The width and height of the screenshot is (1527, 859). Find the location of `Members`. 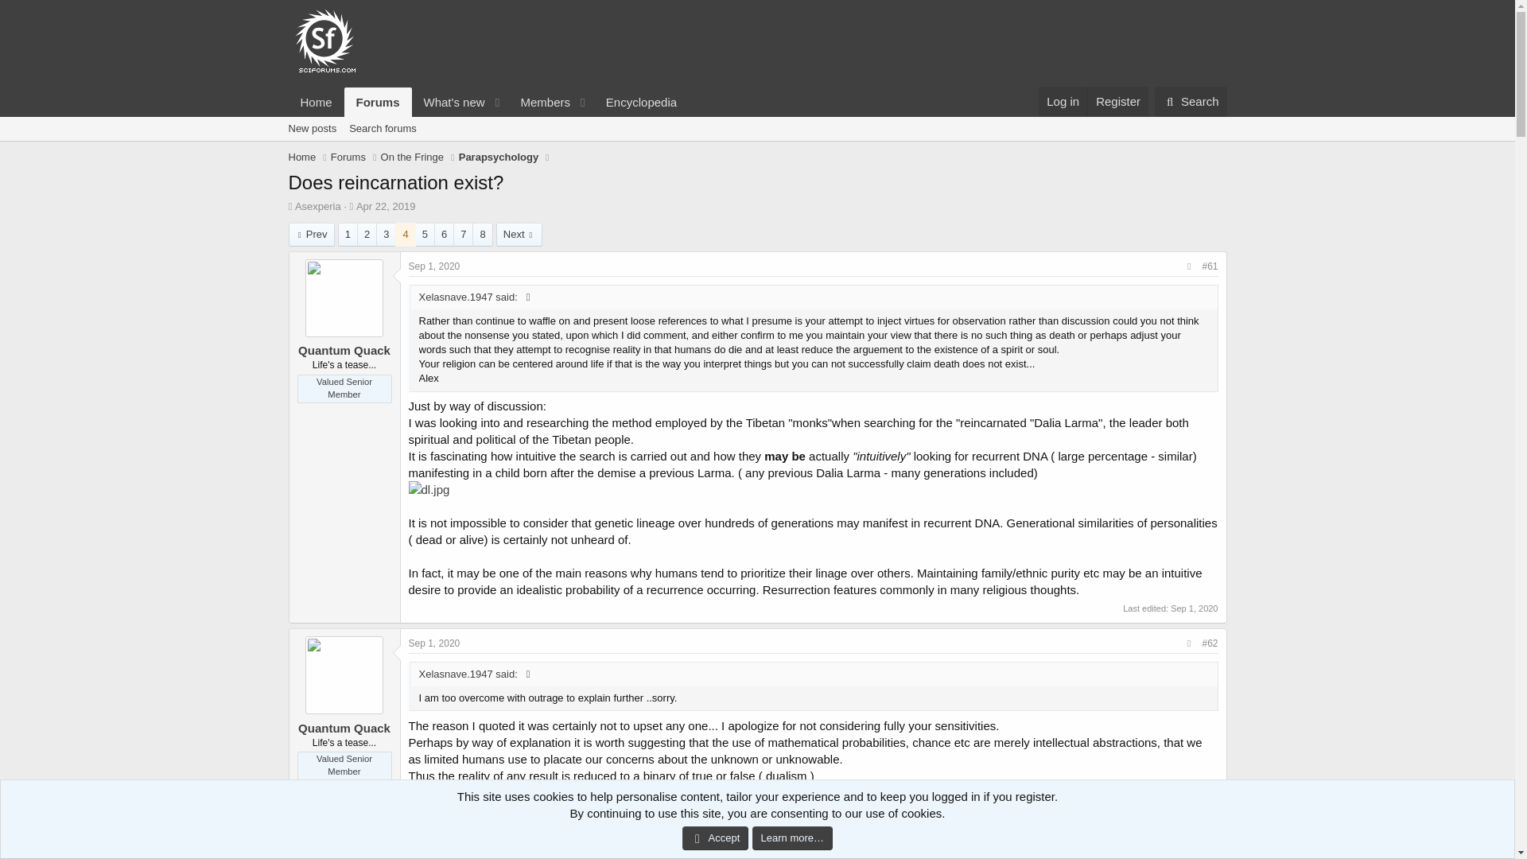

Members is located at coordinates (539, 102).